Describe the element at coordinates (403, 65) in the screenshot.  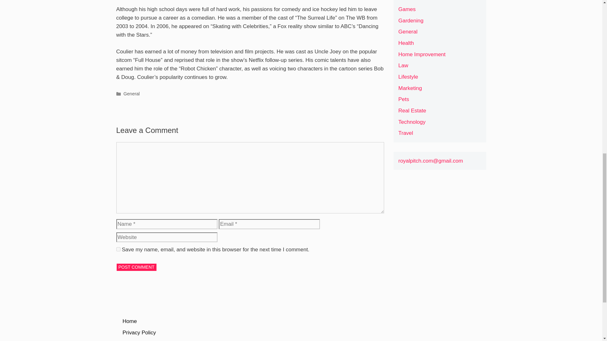
I see `Law` at that location.